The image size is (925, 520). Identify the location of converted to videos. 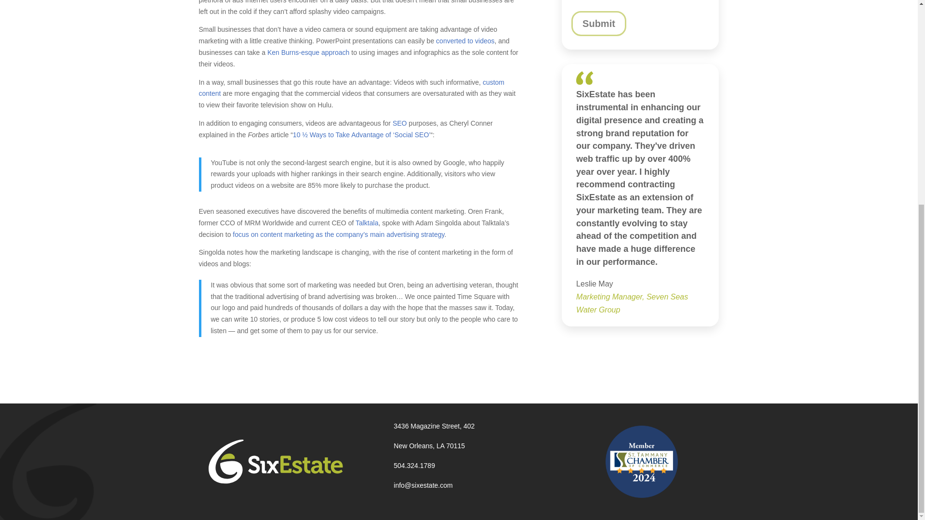
(464, 40).